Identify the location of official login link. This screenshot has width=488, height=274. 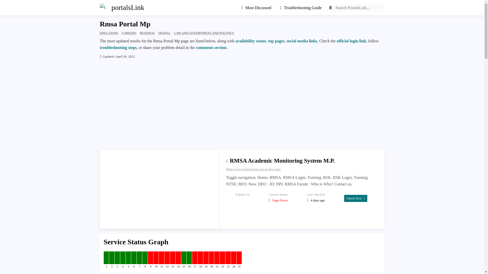
(351, 41).